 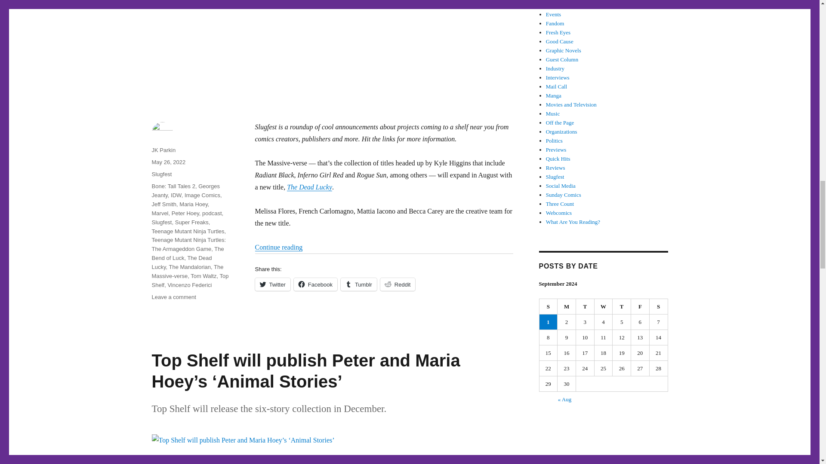 I want to click on JK Parkin, so click(x=163, y=150).